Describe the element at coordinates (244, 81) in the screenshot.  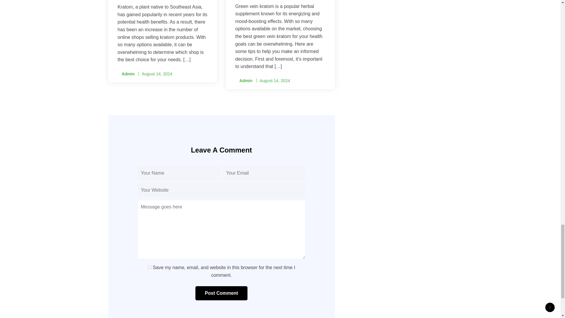
I see `Admin` at that location.